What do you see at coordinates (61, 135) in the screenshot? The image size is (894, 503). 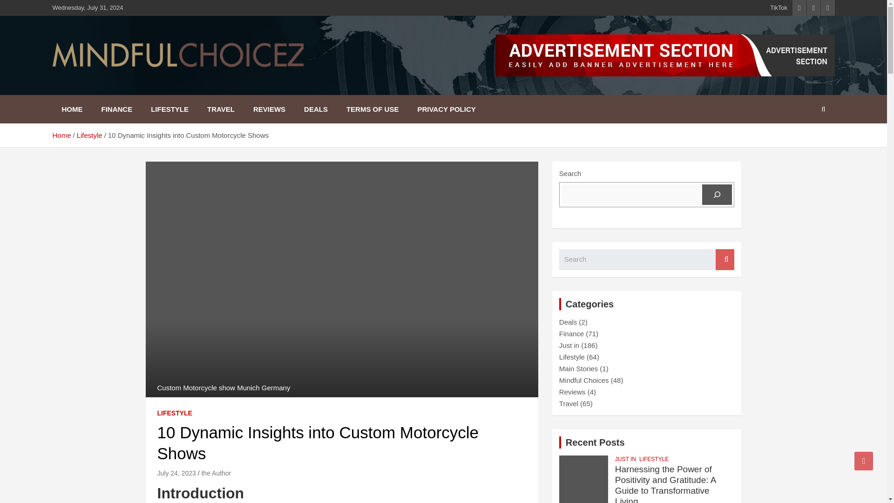 I see `Home` at bounding box center [61, 135].